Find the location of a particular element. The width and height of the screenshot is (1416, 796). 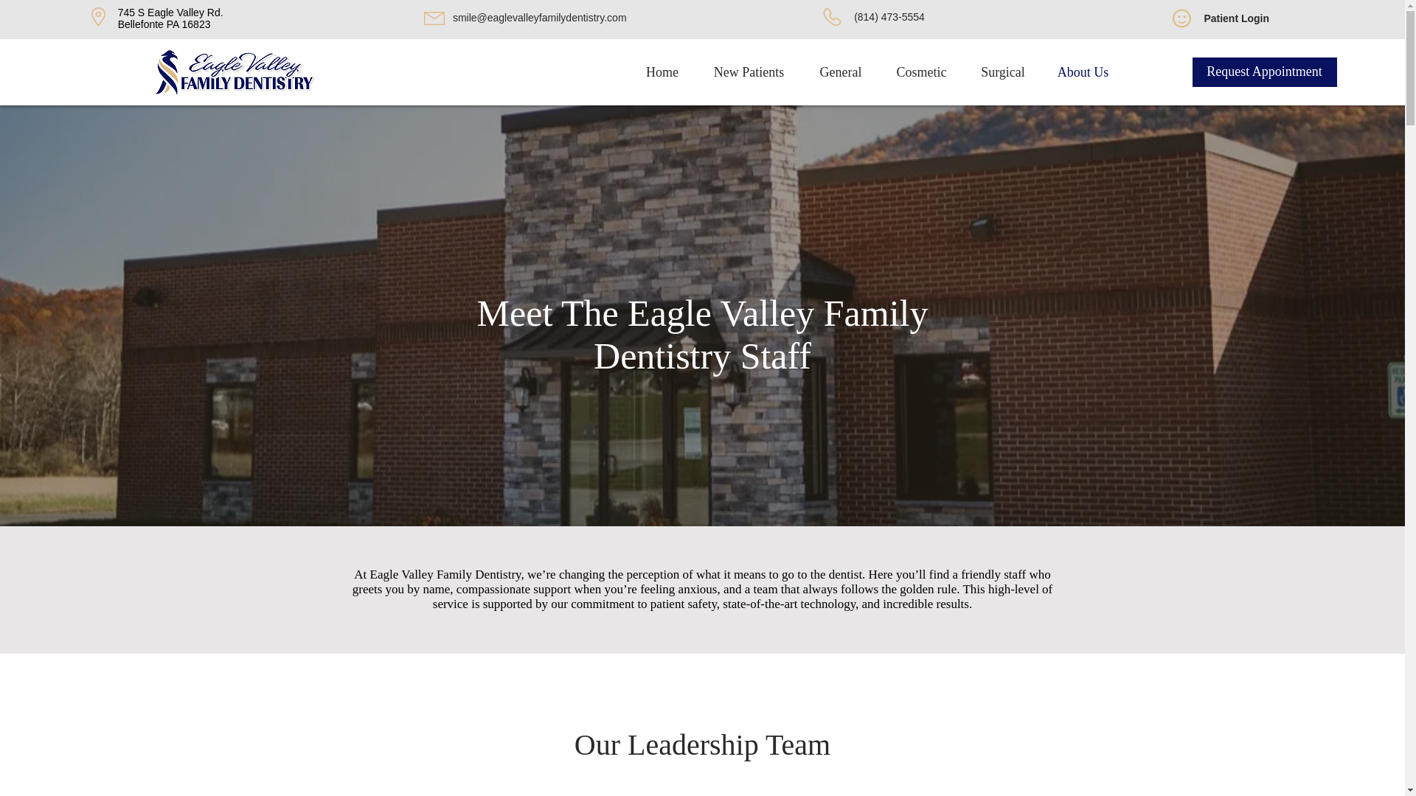

About Us is located at coordinates (1083, 71).